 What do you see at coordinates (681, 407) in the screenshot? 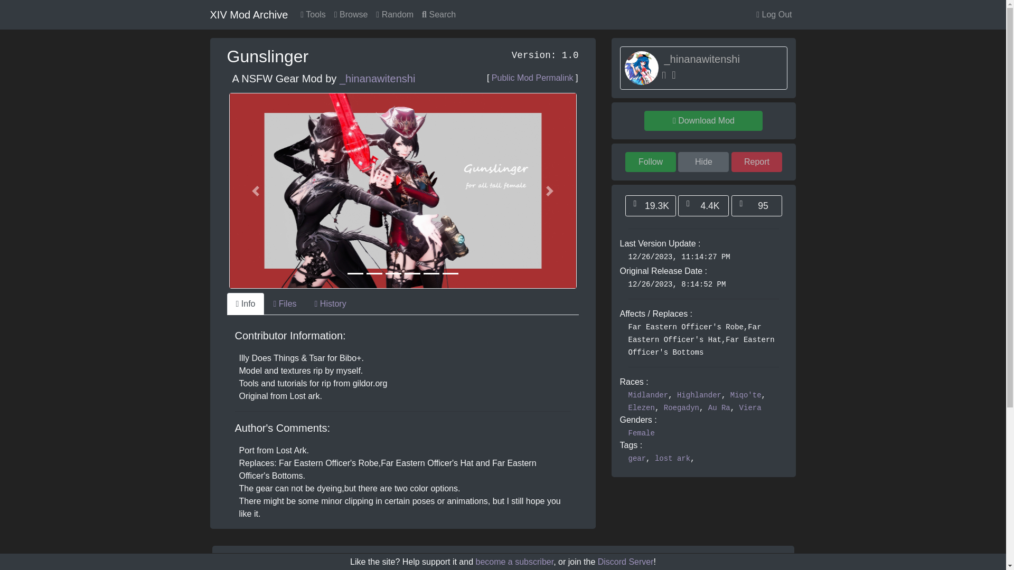
I see `Roegadyn` at bounding box center [681, 407].